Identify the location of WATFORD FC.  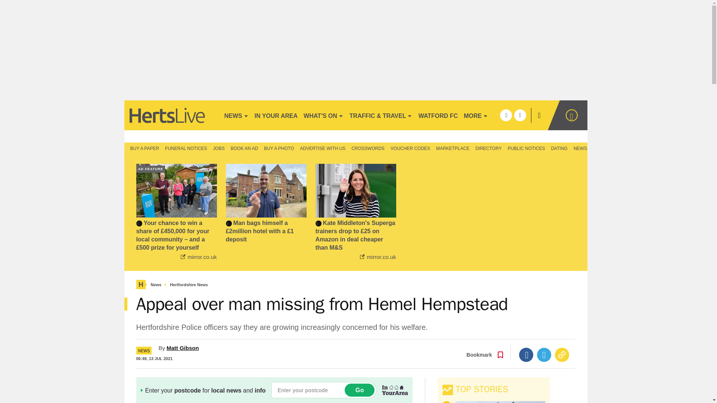
(438, 115).